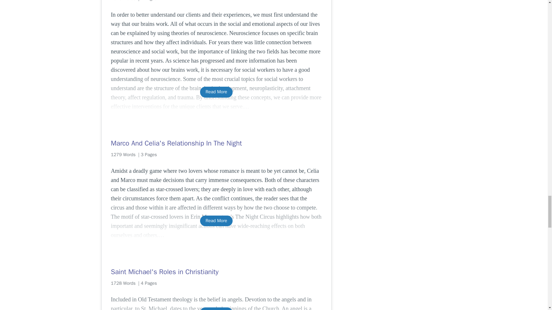 This screenshot has height=310, width=552. What do you see at coordinates (216, 143) in the screenshot?
I see `Marco And Celia's Relationship In The Night` at bounding box center [216, 143].